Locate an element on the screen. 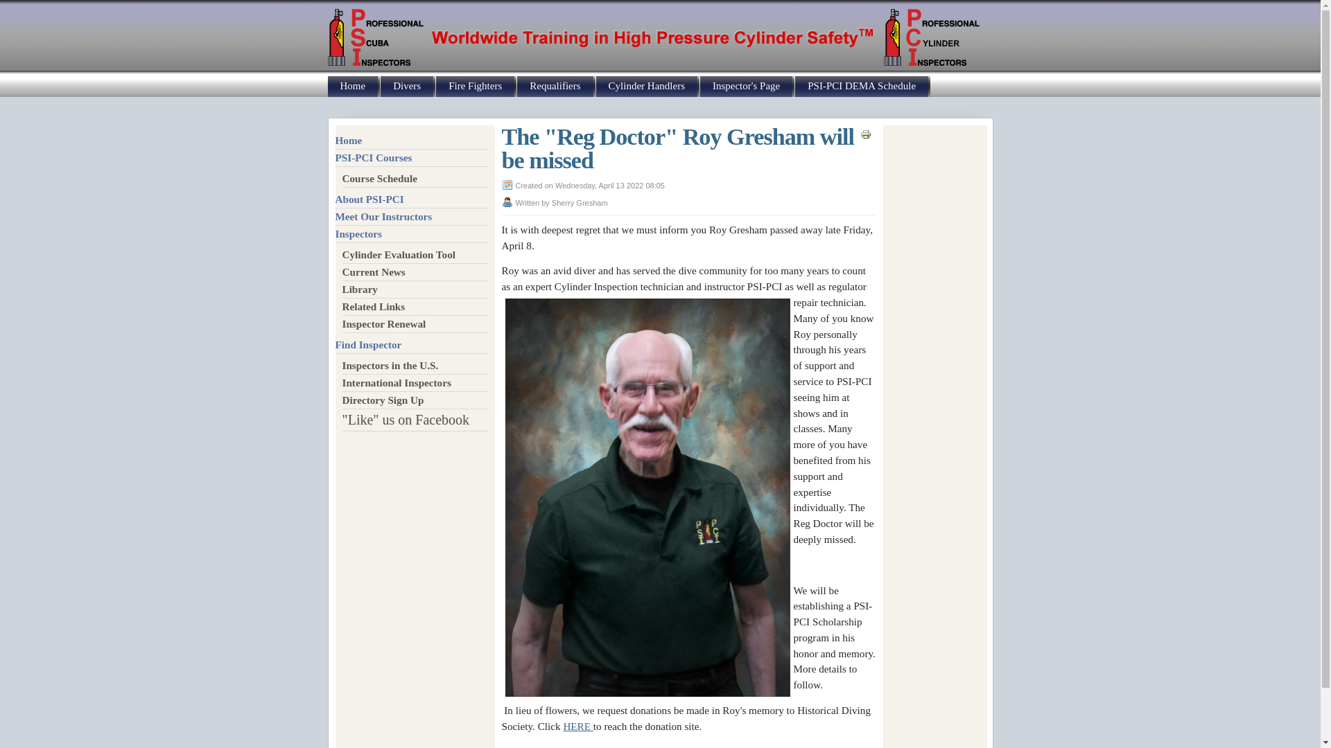  Inspectors is located at coordinates (412, 234).